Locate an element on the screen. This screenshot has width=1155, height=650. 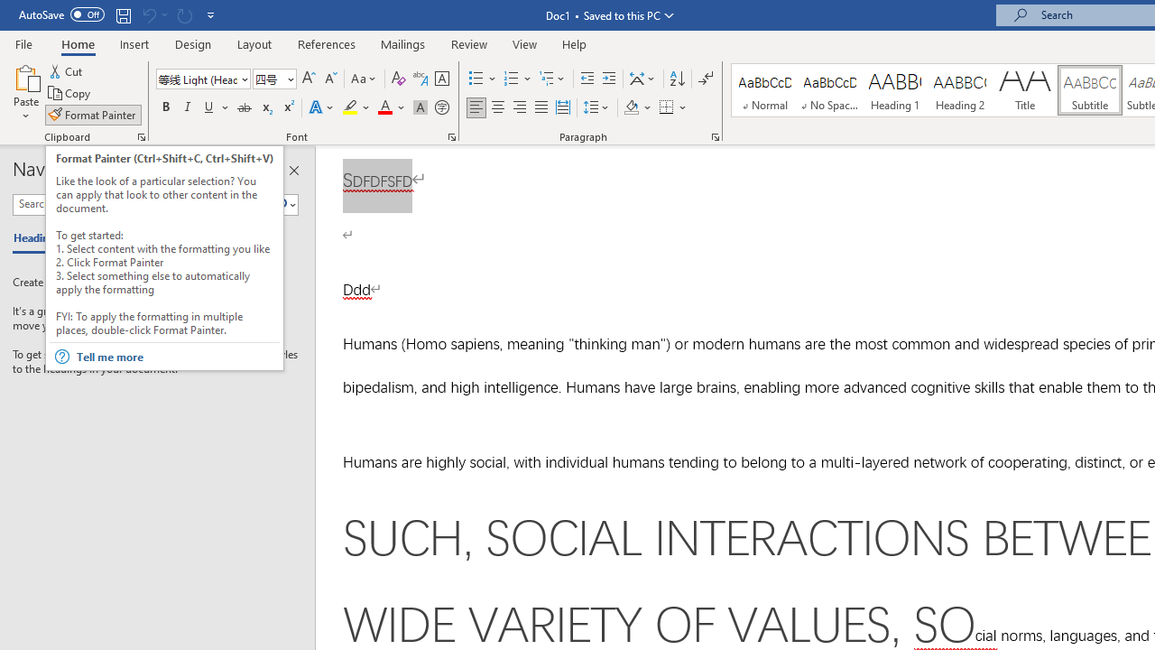
Paste is located at coordinates (25, 76).